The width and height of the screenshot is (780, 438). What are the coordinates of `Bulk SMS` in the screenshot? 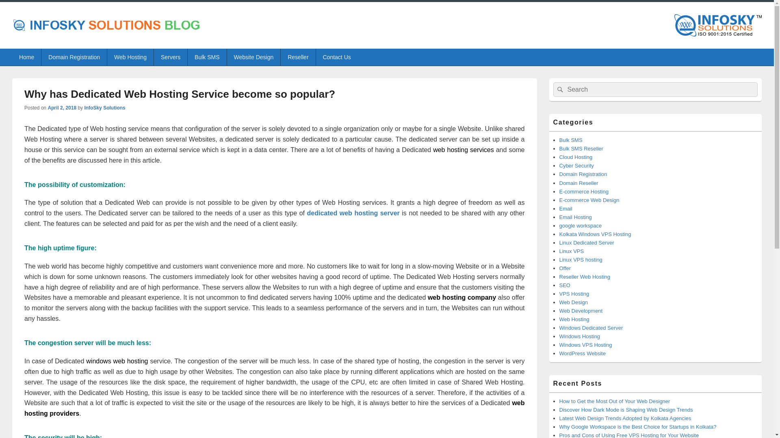 It's located at (207, 57).